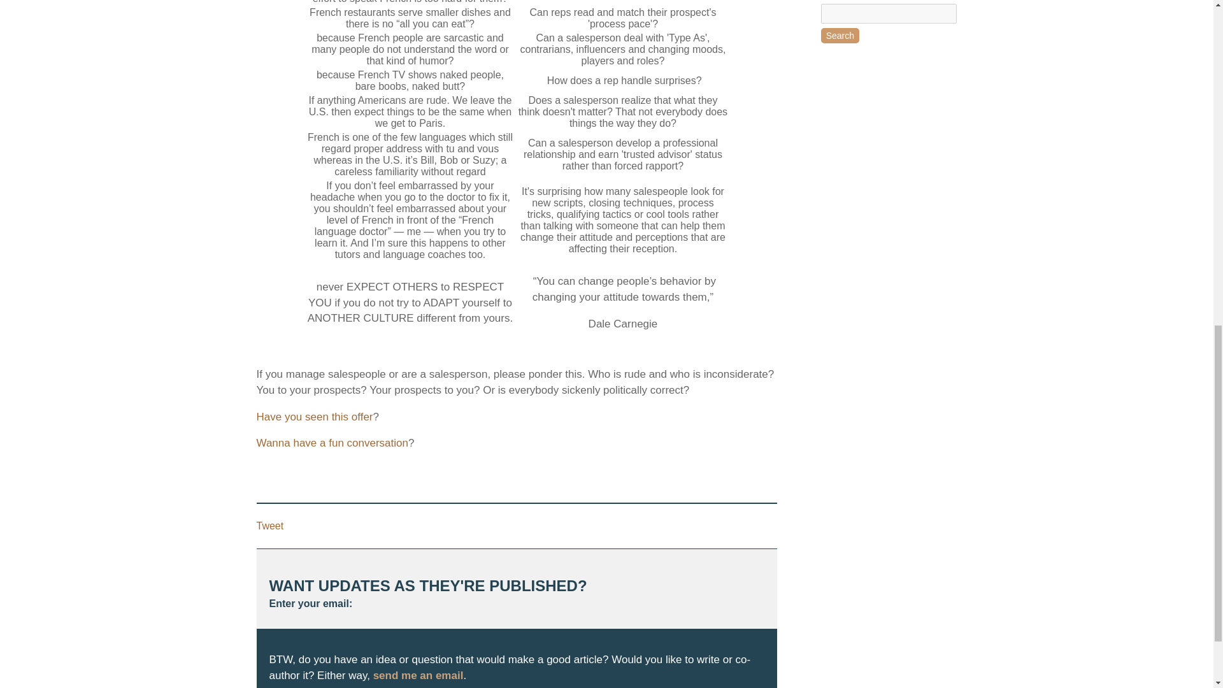 This screenshot has width=1223, height=688. I want to click on send me an email, so click(418, 675).